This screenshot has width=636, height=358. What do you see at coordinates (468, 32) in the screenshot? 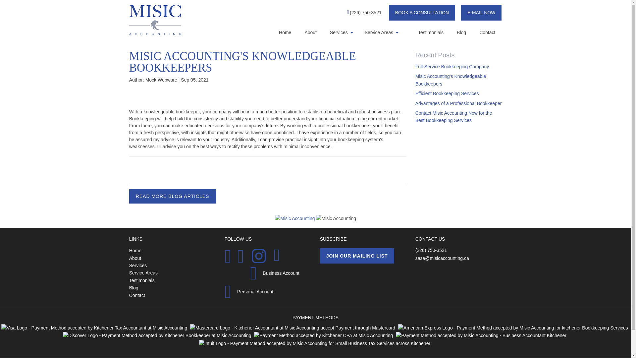
I see `Blog` at bounding box center [468, 32].